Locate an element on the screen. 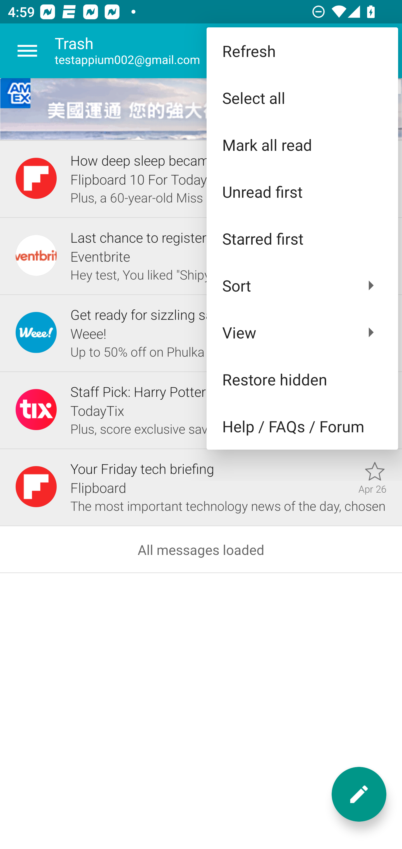 Image resolution: width=402 pixels, height=849 pixels. Mark all read is located at coordinates (302, 145).